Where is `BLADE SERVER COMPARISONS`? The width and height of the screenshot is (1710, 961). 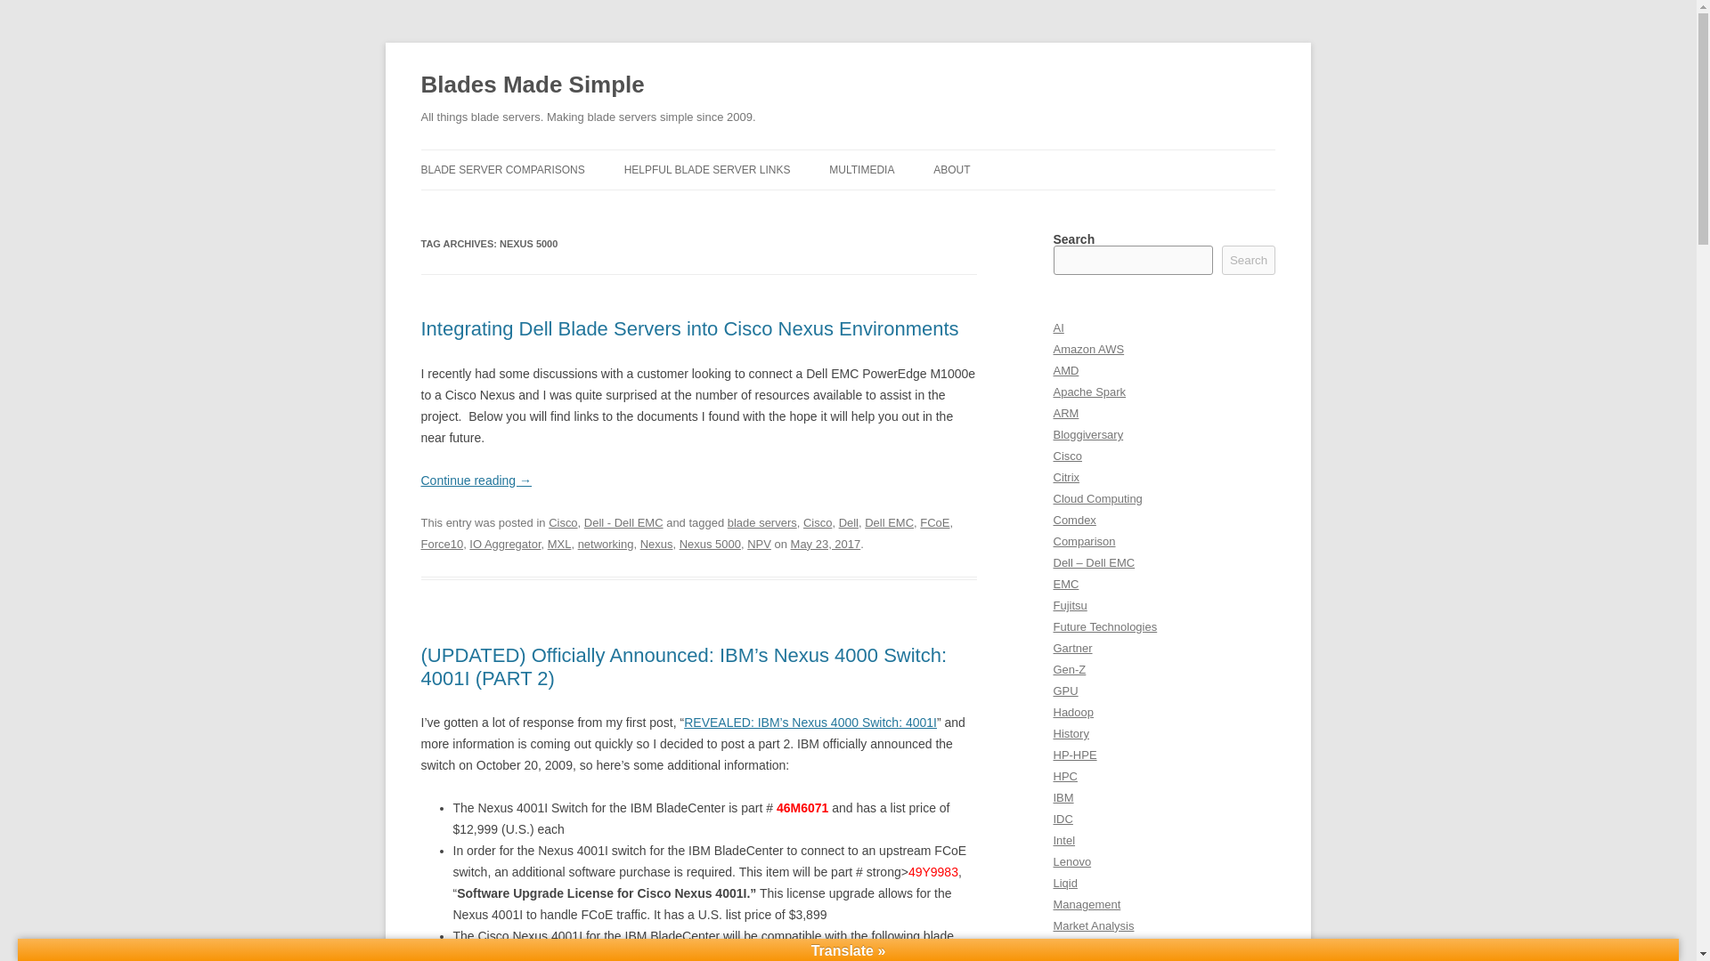
BLADE SERVER COMPARISONS is located at coordinates (502, 169).